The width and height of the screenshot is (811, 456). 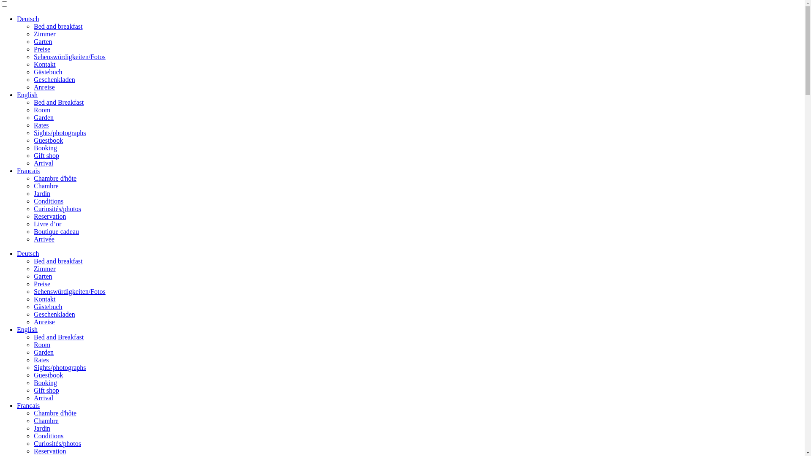 What do you see at coordinates (28, 253) in the screenshot?
I see `Deutsch` at bounding box center [28, 253].